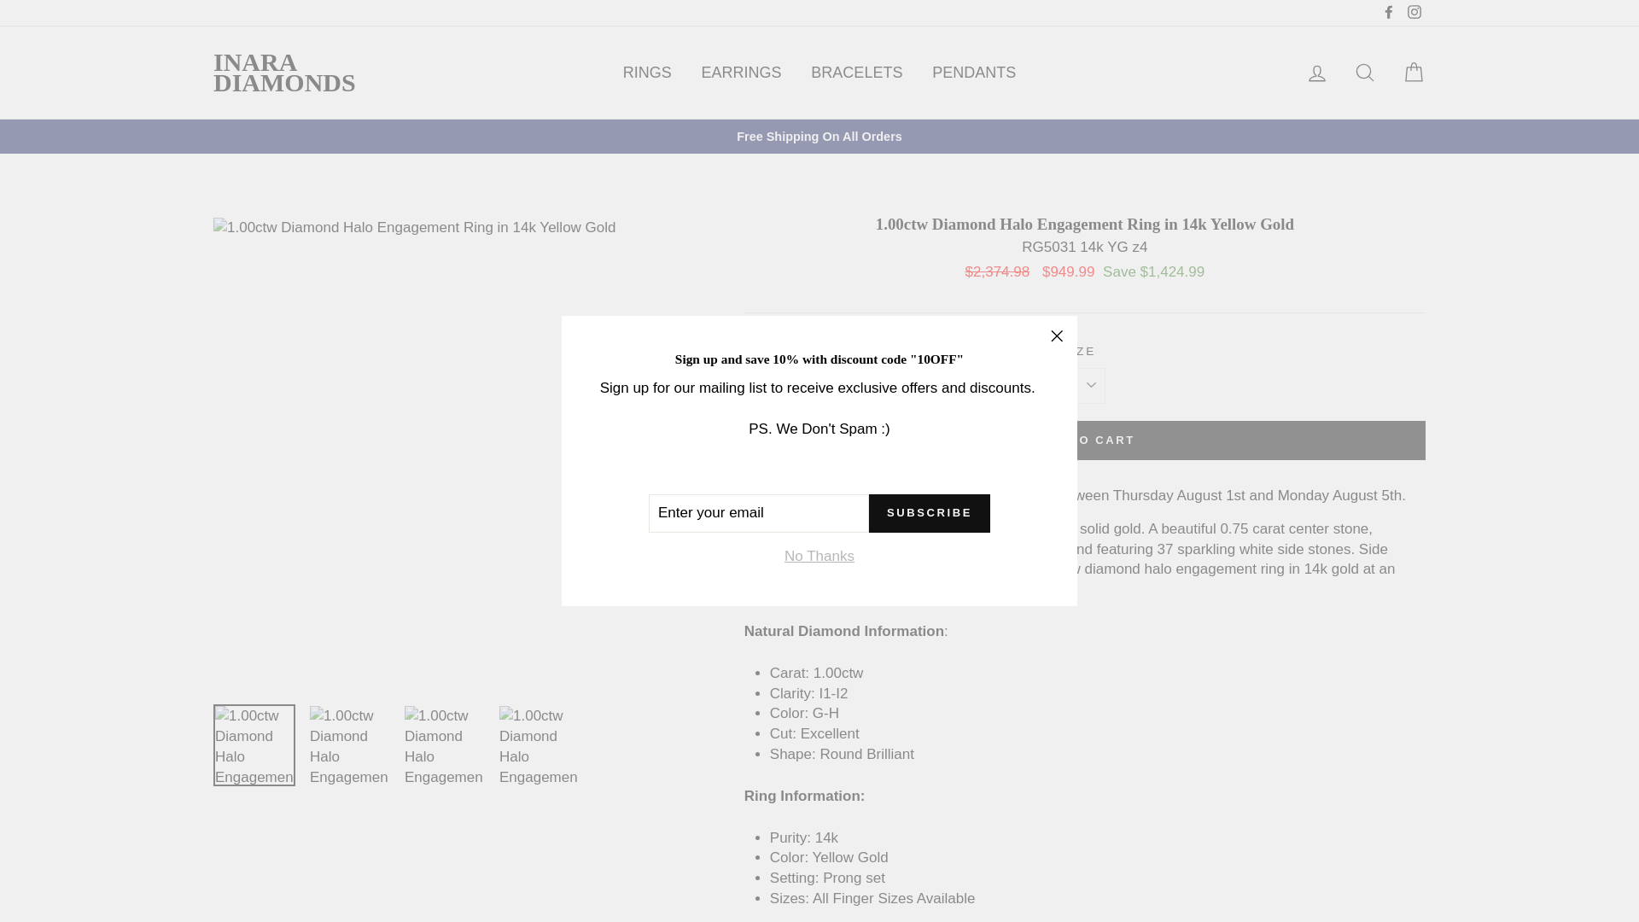  What do you see at coordinates (1084, 440) in the screenshot?
I see `ADD TO CART` at bounding box center [1084, 440].